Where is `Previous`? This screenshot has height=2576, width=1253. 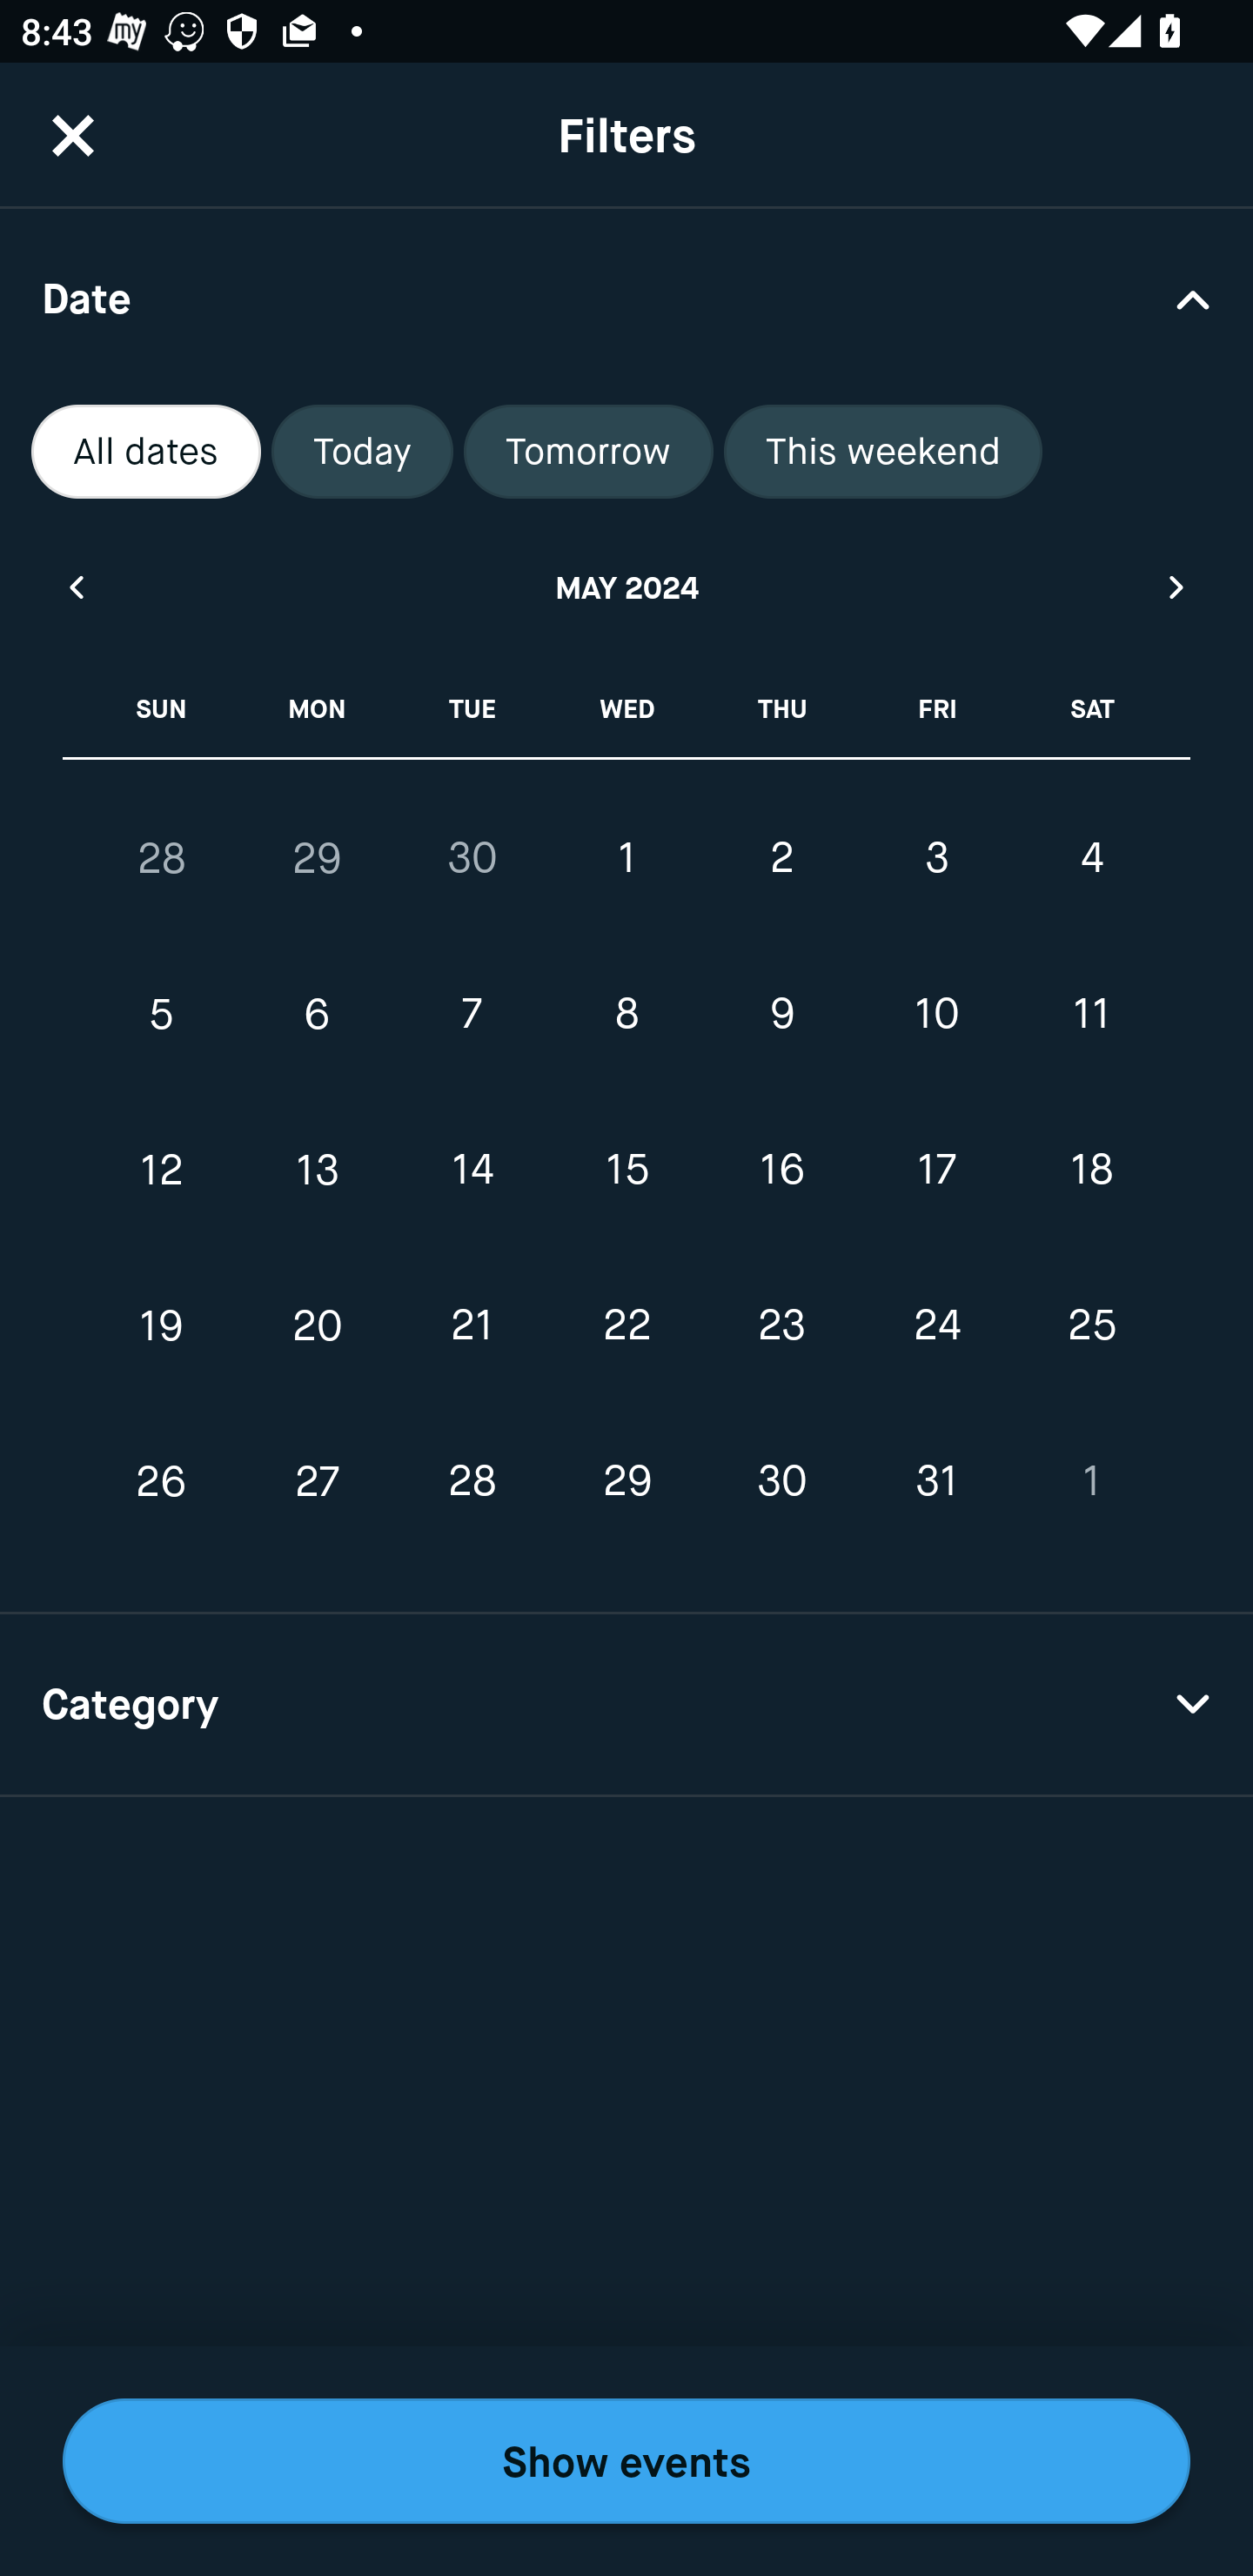 Previous is located at coordinates (75, 587).